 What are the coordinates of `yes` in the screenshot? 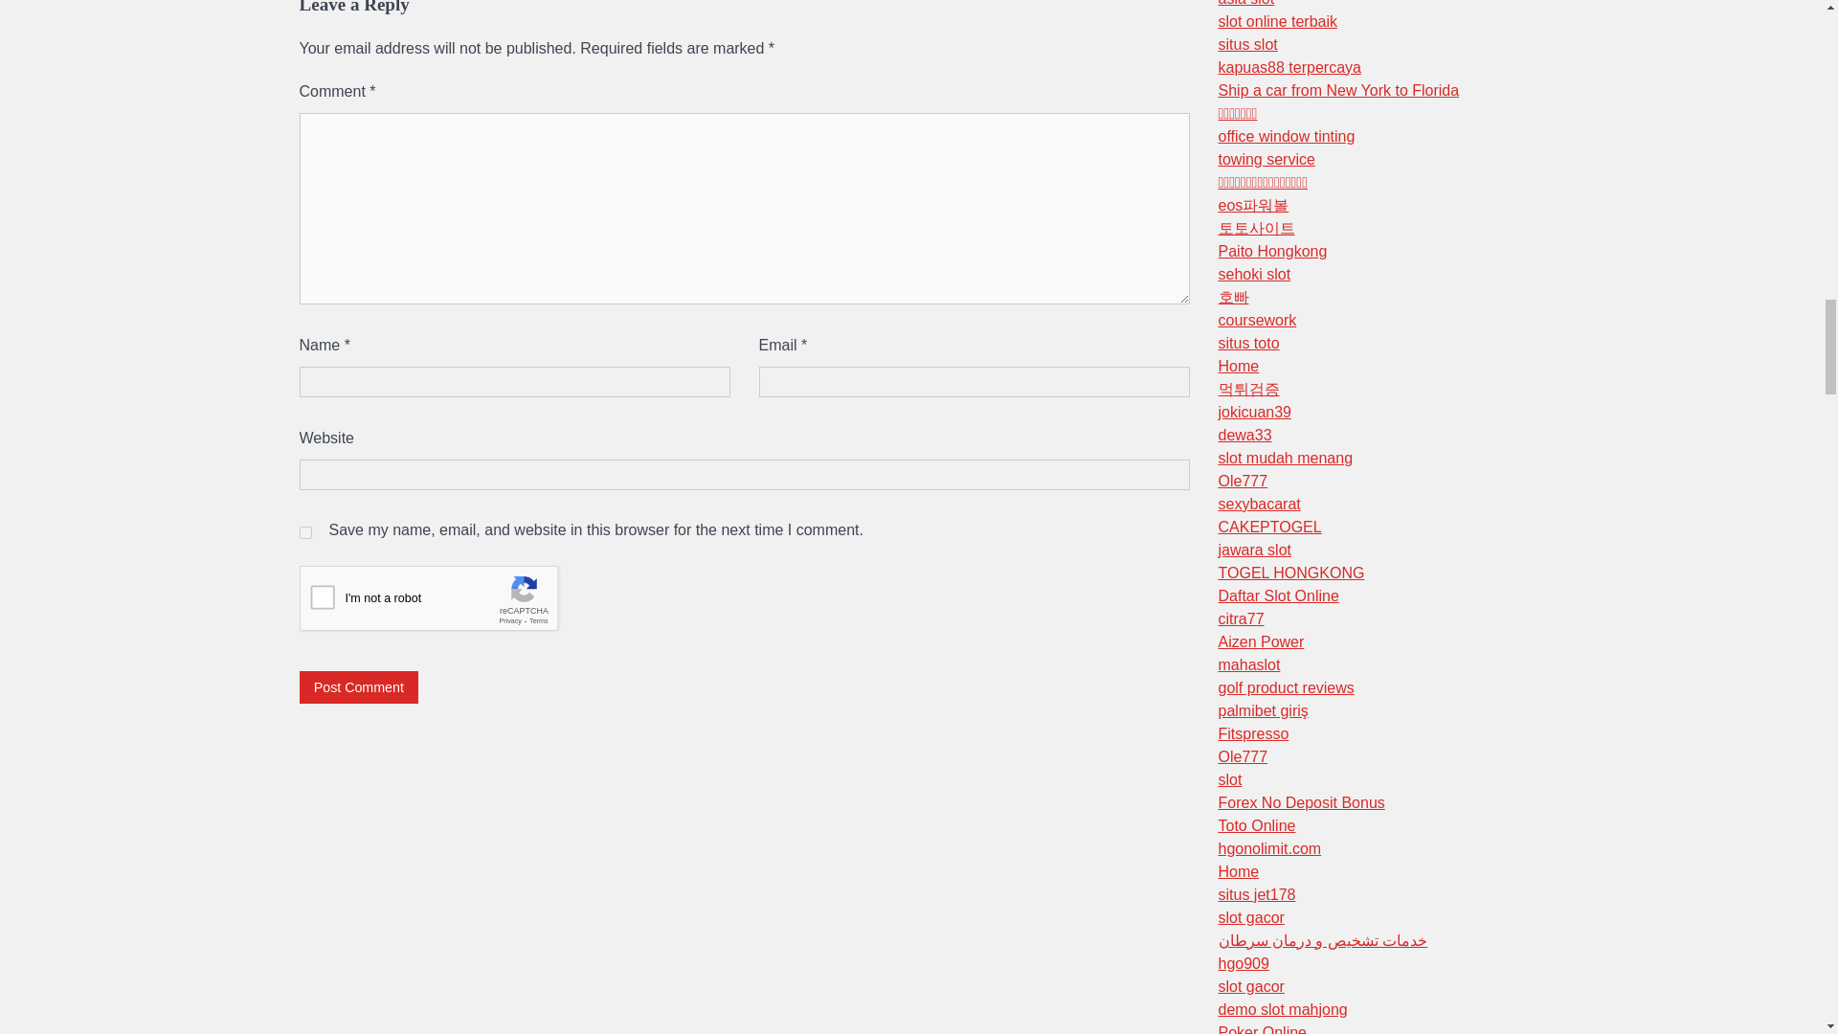 It's located at (304, 532).